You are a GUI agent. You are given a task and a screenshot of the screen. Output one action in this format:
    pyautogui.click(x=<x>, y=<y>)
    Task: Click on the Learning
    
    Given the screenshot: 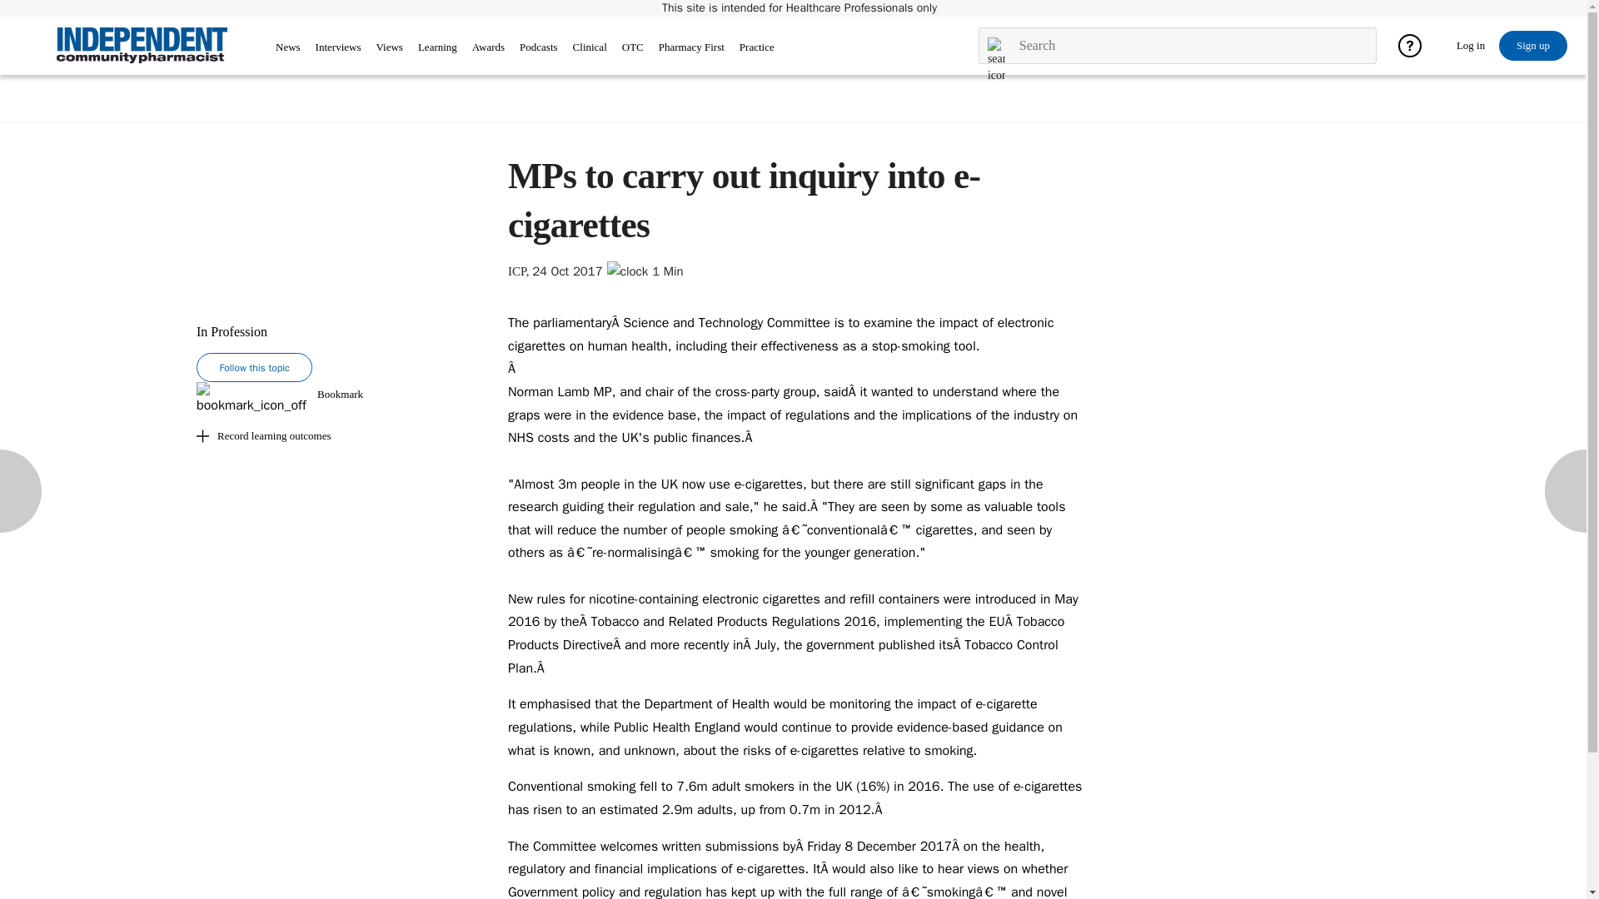 What is the action you would take?
    pyautogui.click(x=437, y=47)
    